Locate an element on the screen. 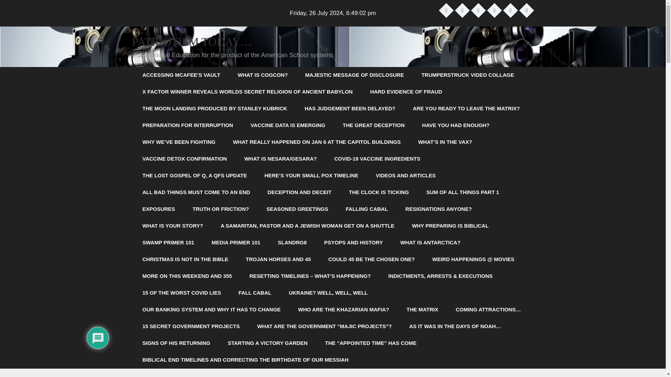  SEASONED GREETINGS is located at coordinates (297, 209).